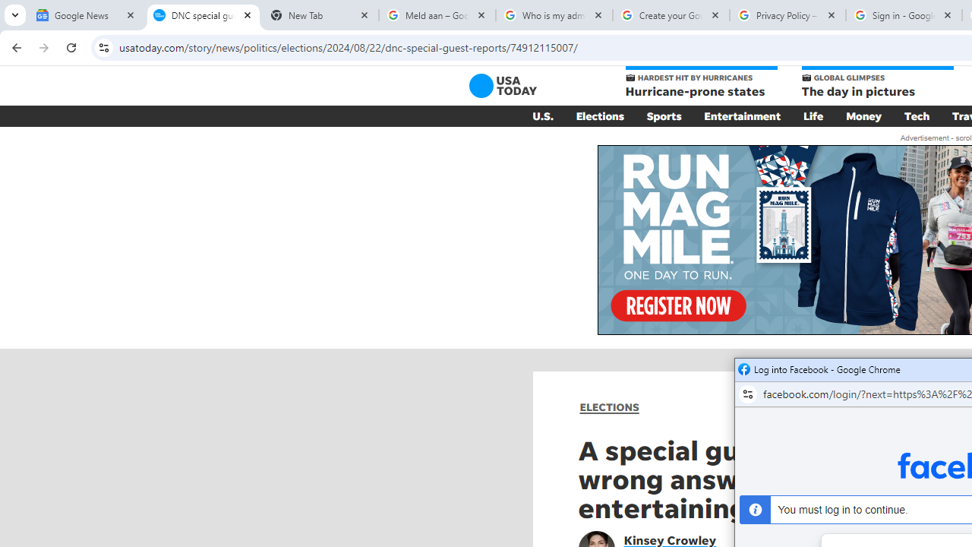 The height and width of the screenshot is (547, 972). Describe the element at coordinates (864, 115) in the screenshot. I see `Money` at that location.